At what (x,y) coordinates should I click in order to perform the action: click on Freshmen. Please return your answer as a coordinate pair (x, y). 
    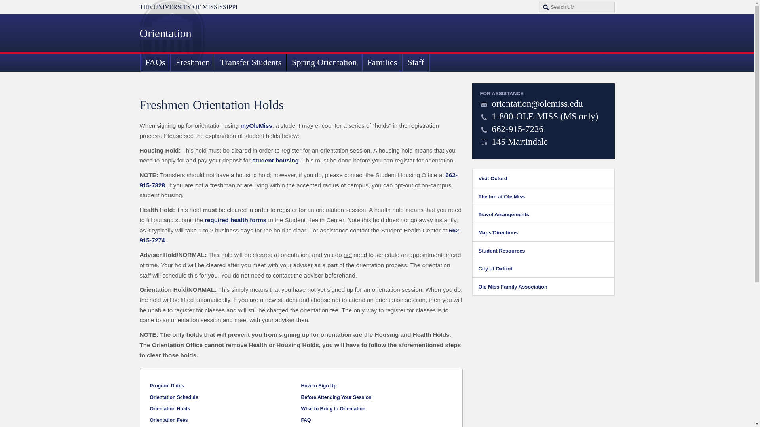
    Looking at the image, I should click on (192, 62).